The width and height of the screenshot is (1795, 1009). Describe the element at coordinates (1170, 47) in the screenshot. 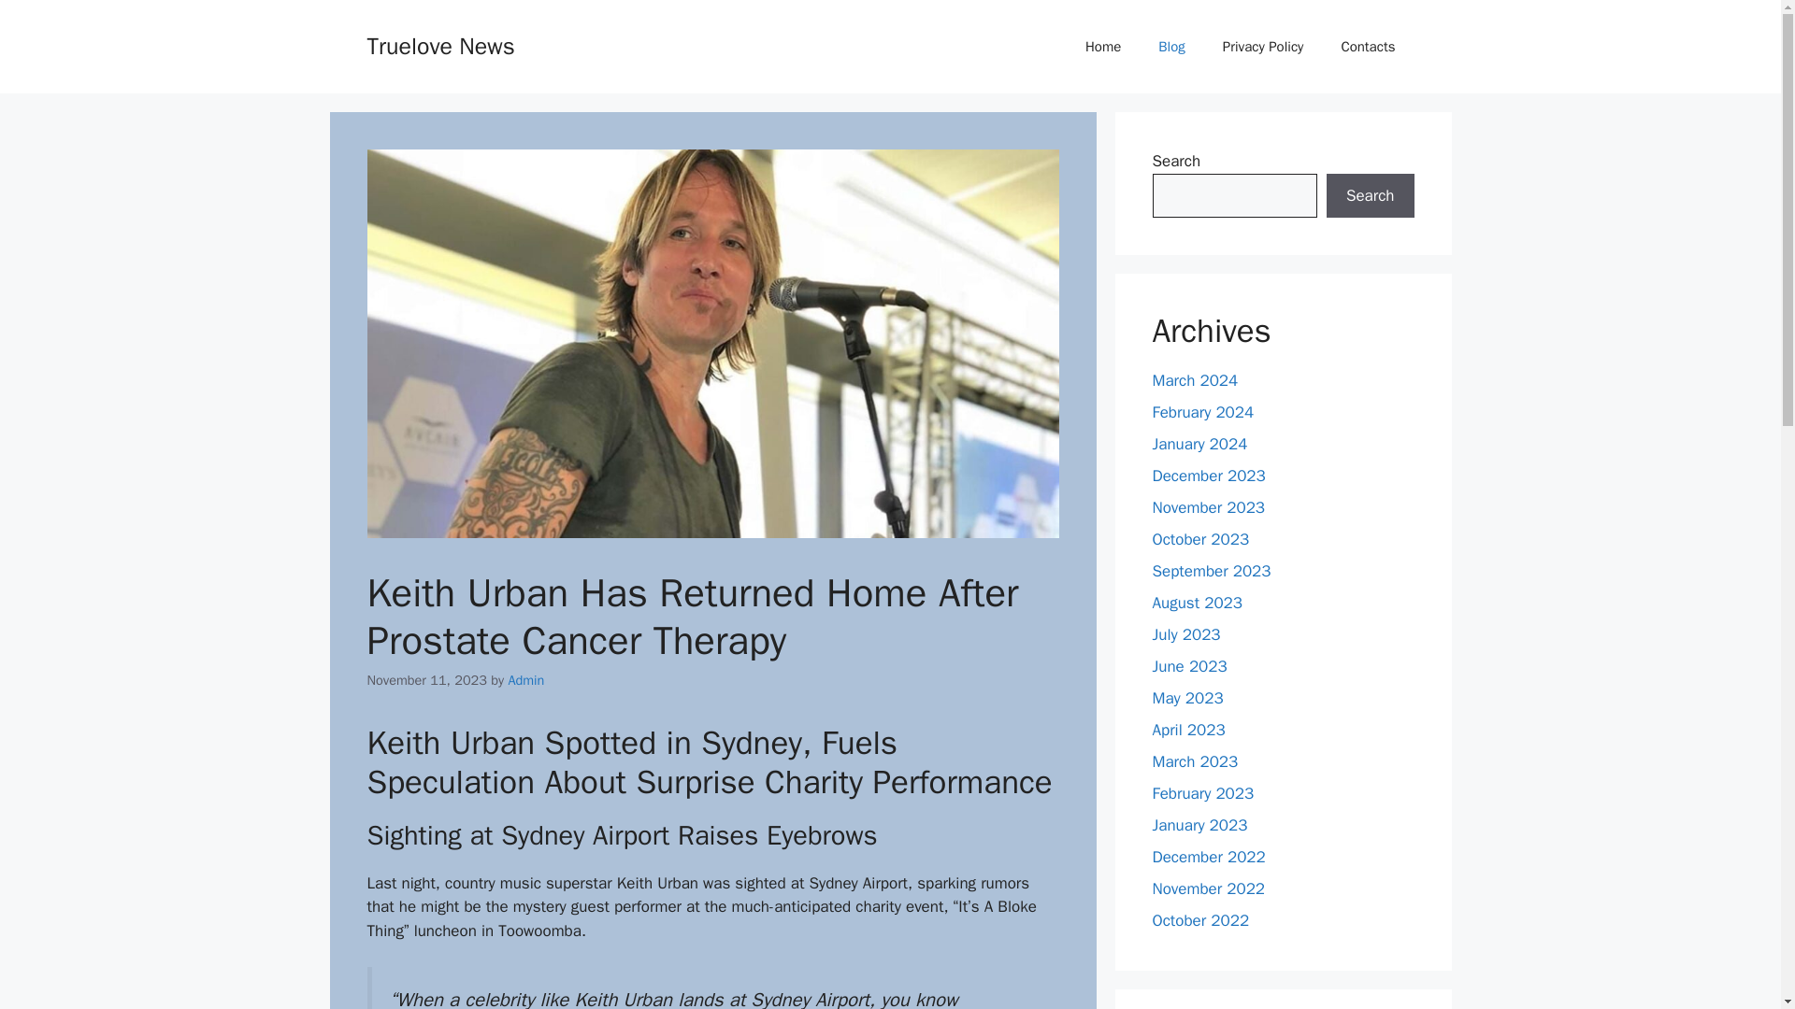

I see `Blog` at that location.